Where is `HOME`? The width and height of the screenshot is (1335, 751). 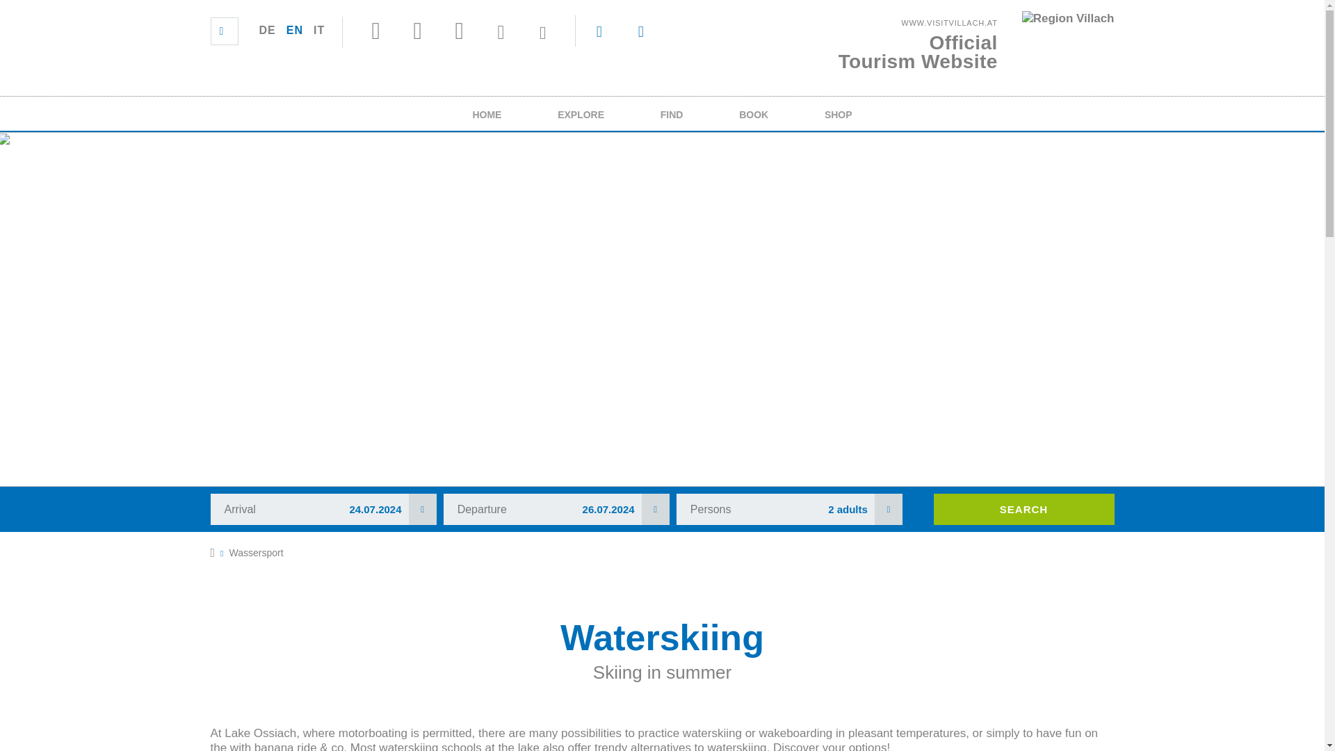
HOME is located at coordinates (487, 114).